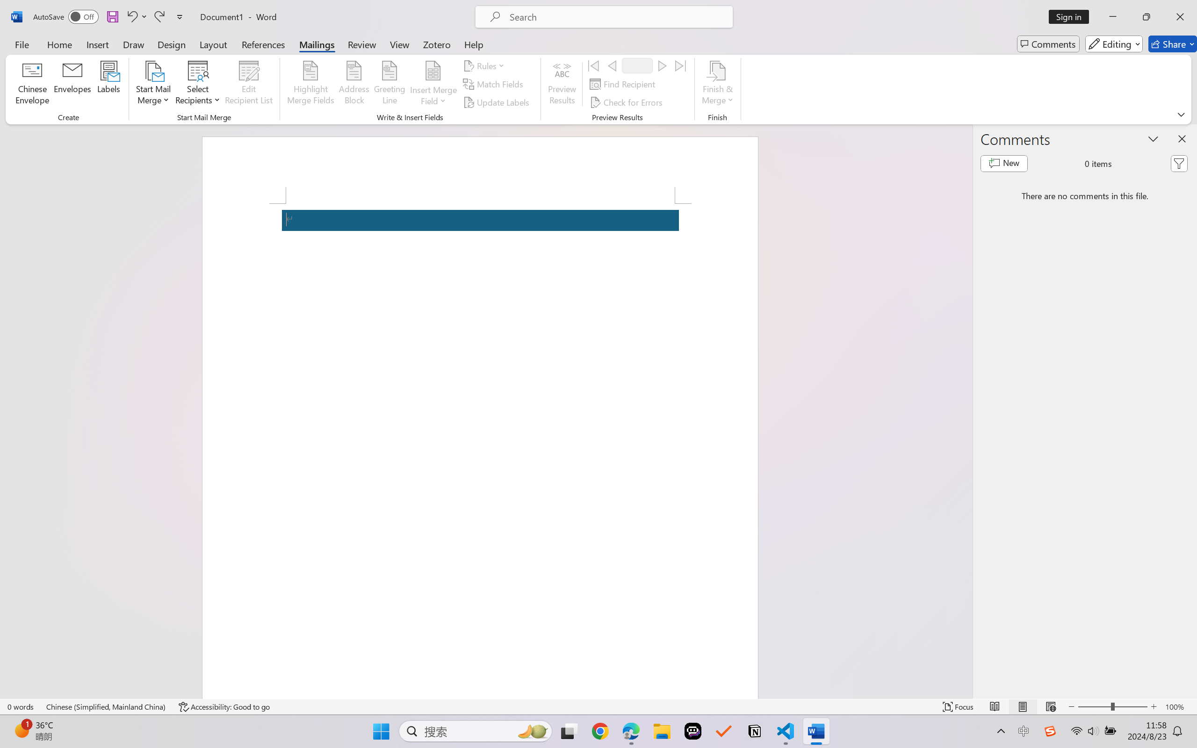 Image resolution: width=1197 pixels, height=748 pixels. I want to click on Next, so click(662, 65).